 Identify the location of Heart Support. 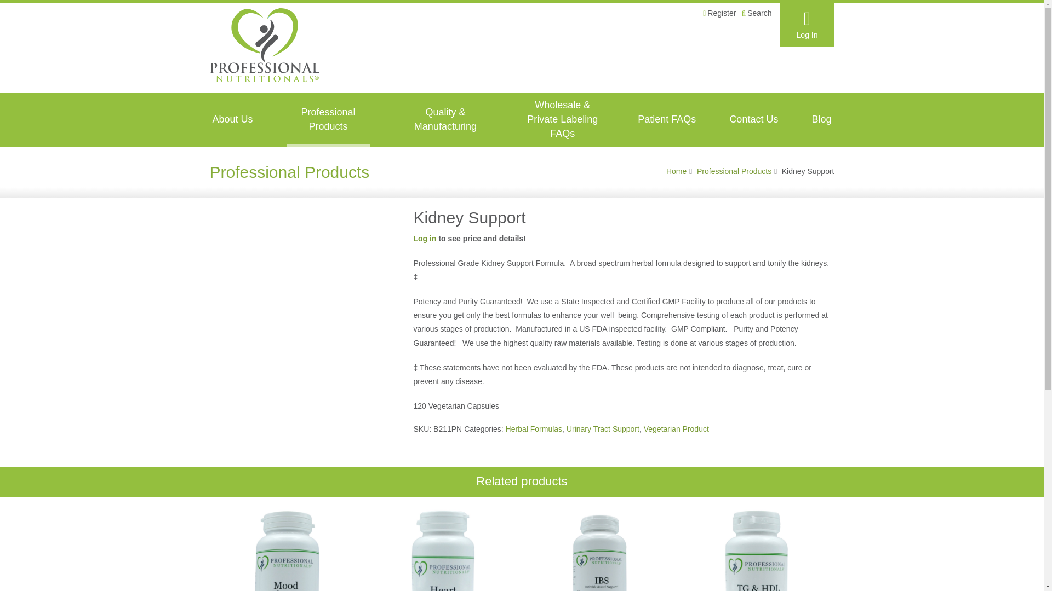
(444, 549).